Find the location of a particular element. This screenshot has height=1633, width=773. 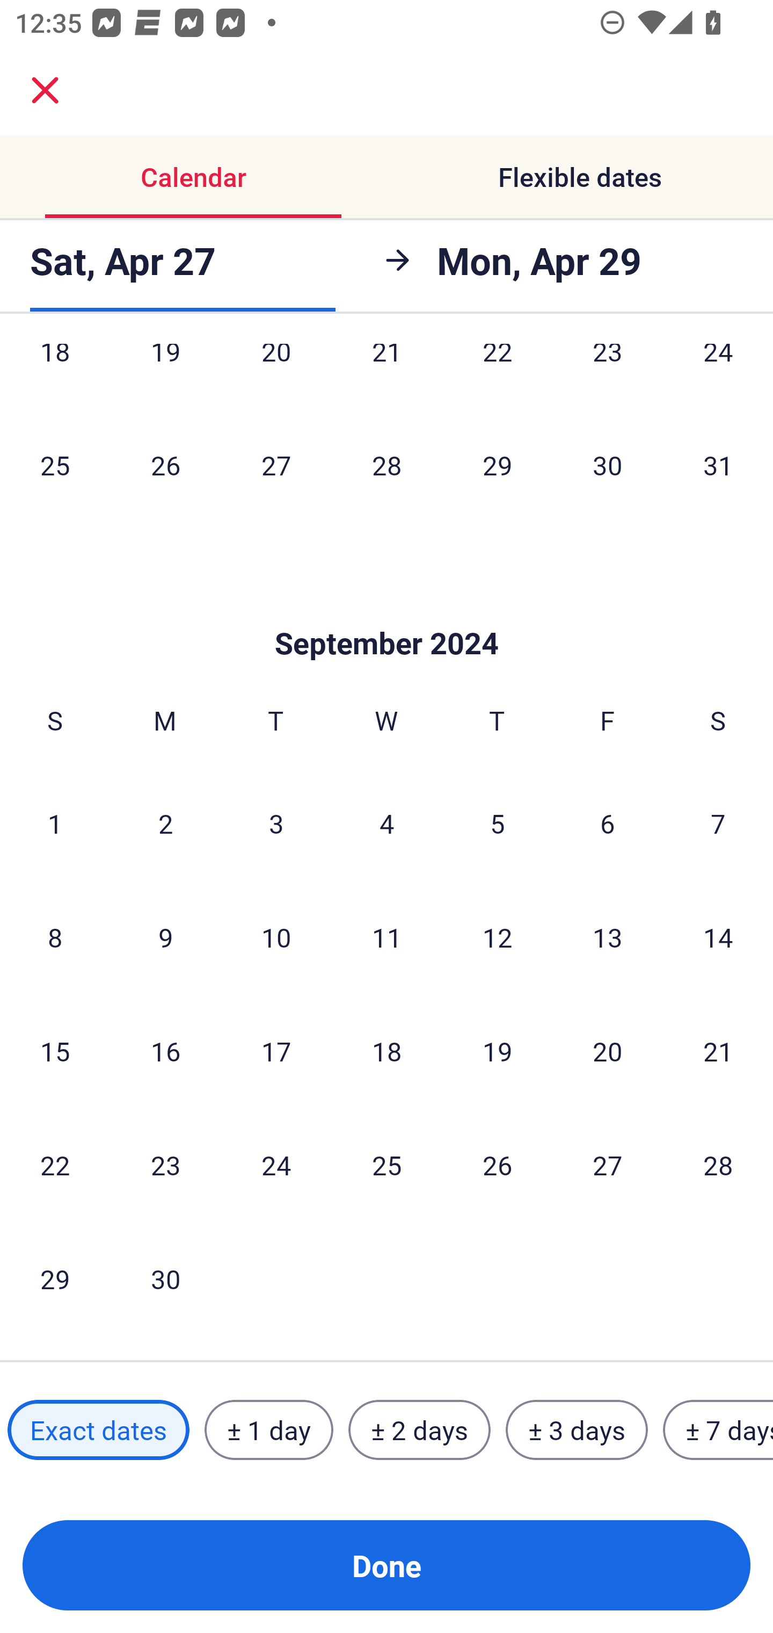

17 Tuesday, September 17, 2024 is located at coordinates (276, 1051).